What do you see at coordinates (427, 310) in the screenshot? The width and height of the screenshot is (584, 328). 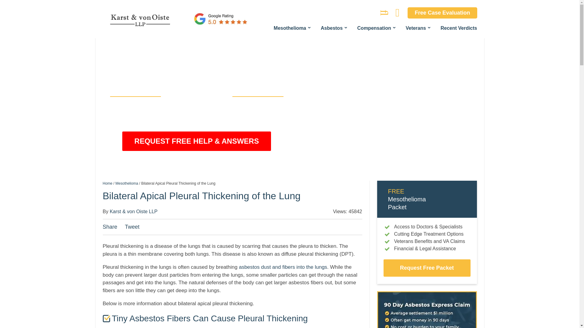 I see `90 Day Express Asbestos Claims` at bounding box center [427, 310].